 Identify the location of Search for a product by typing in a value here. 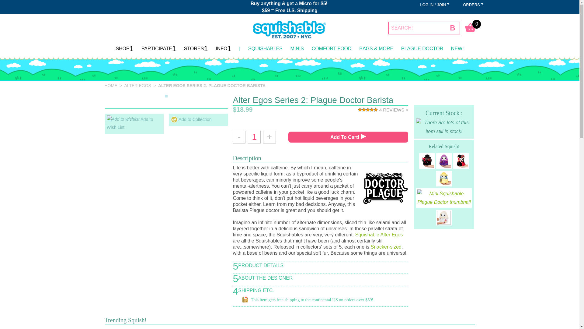
(417, 28).